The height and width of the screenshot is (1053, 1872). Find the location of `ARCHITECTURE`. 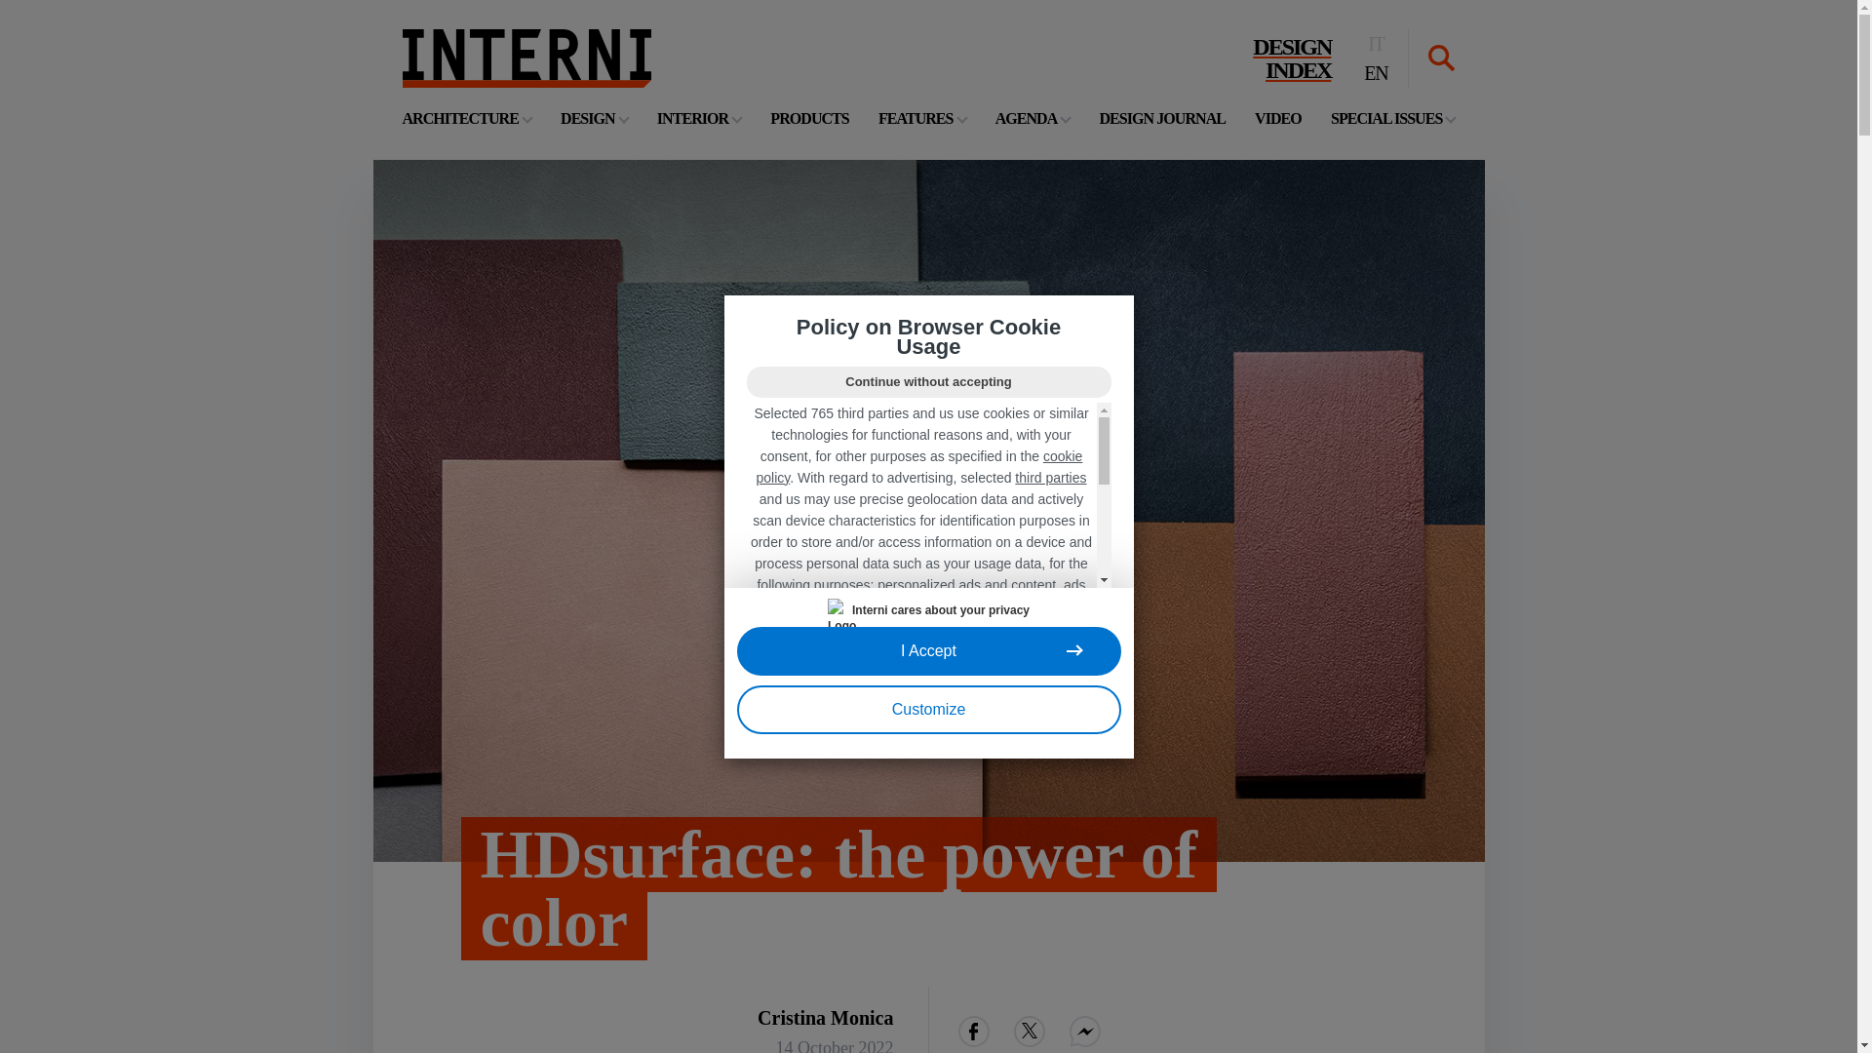

ARCHITECTURE is located at coordinates (921, 118).